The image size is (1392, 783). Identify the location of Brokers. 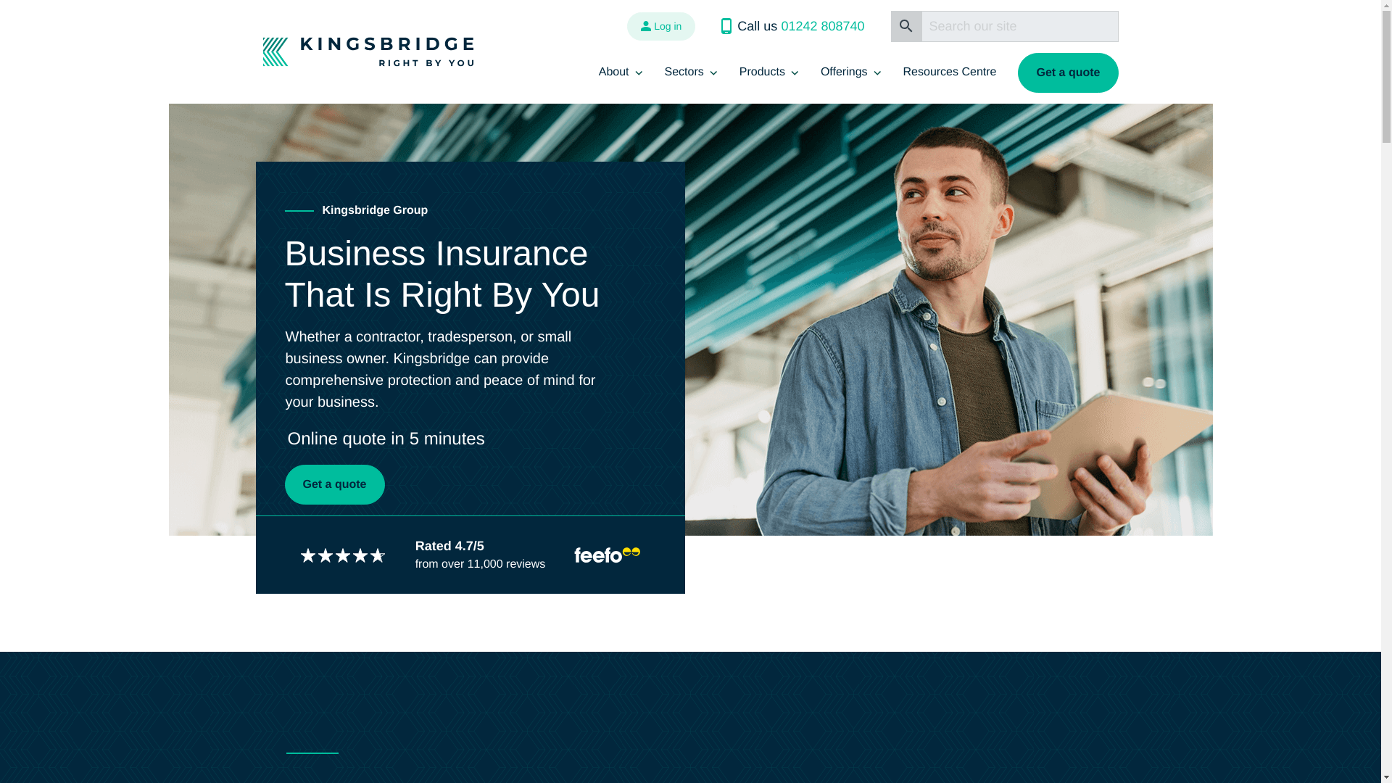
(932, 151).